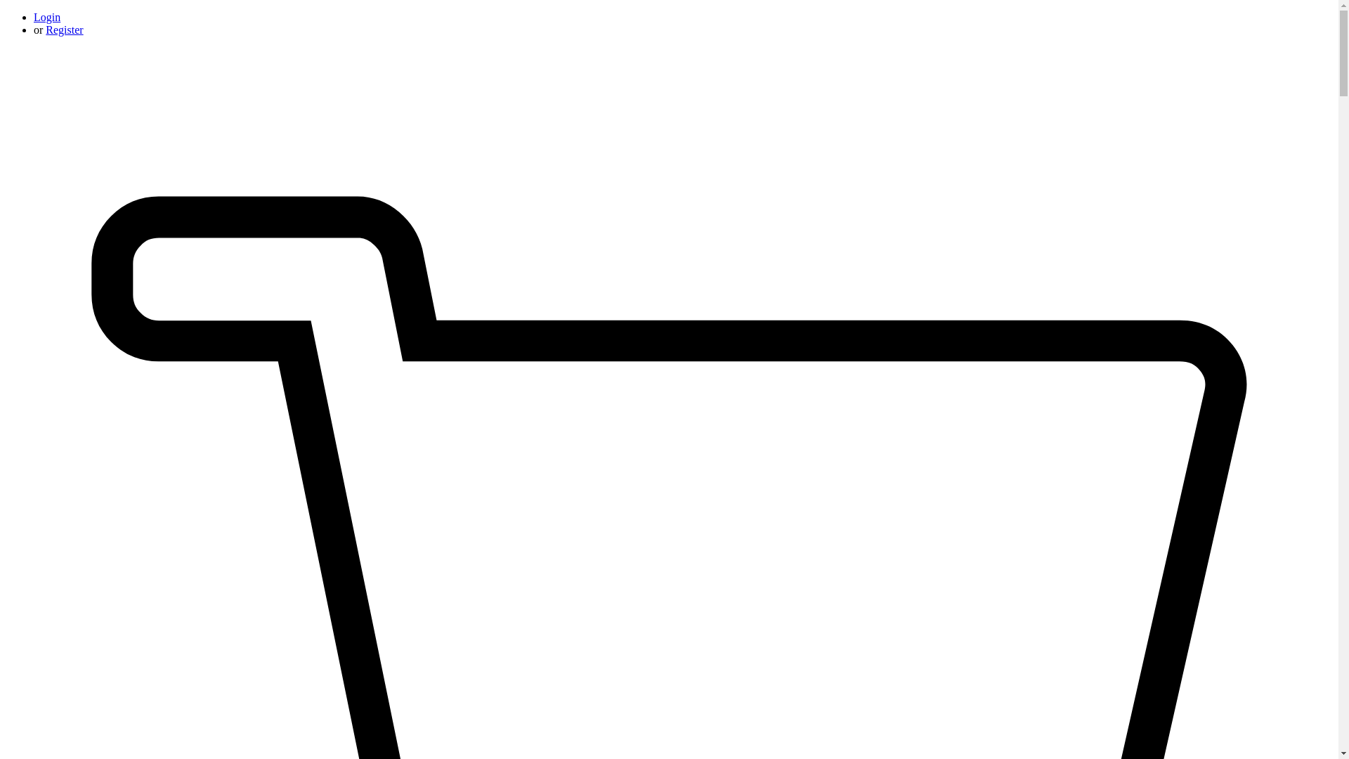 This screenshot has height=759, width=1349. What do you see at coordinates (47, 17) in the screenshot?
I see `Login` at bounding box center [47, 17].